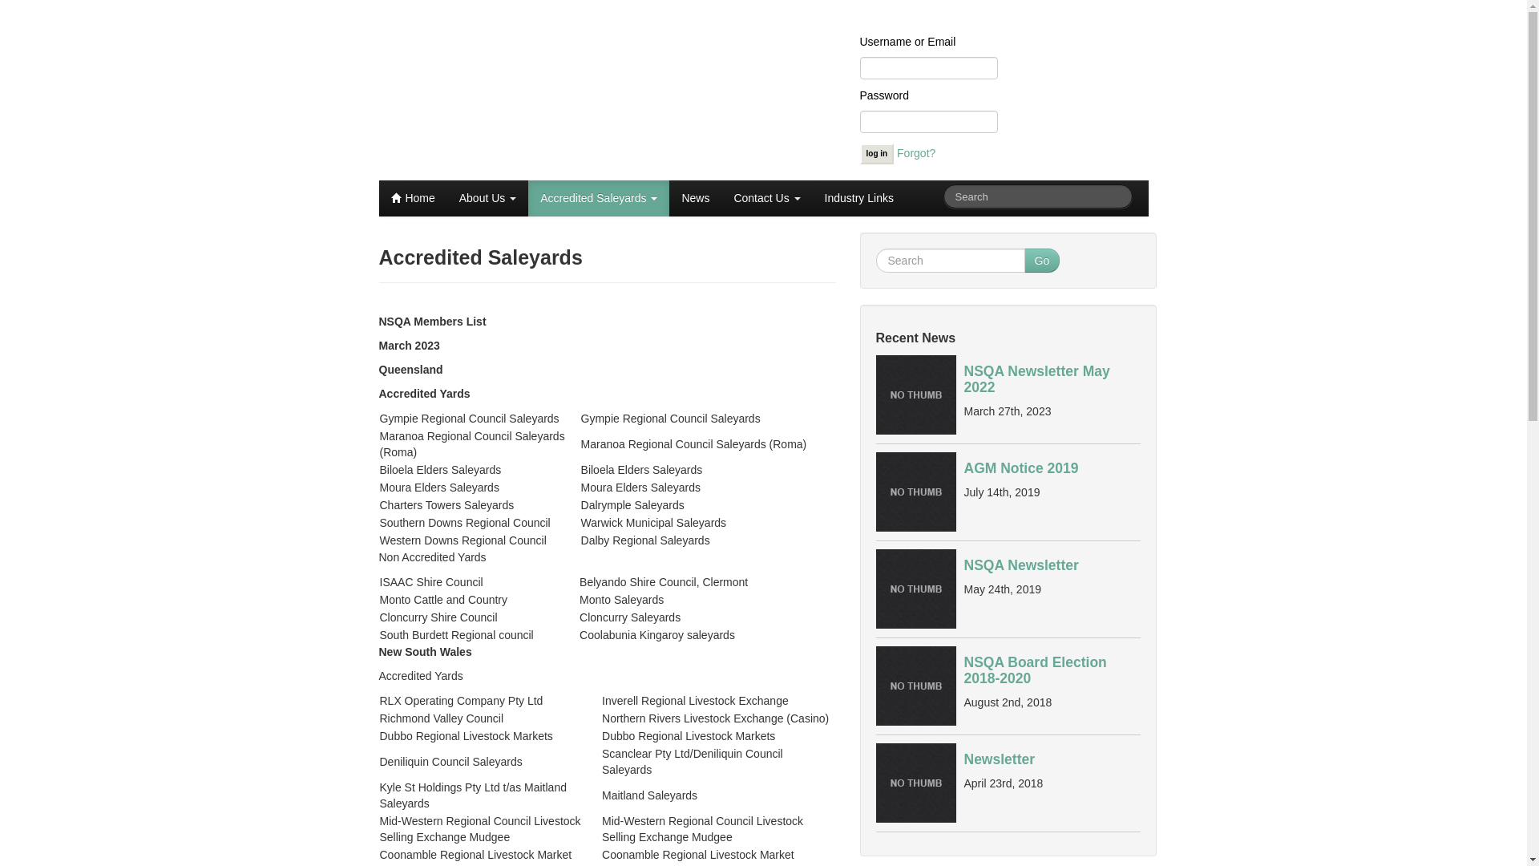 This screenshot has height=866, width=1539. I want to click on NSQA Newsletter May 2022, so click(915, 395).